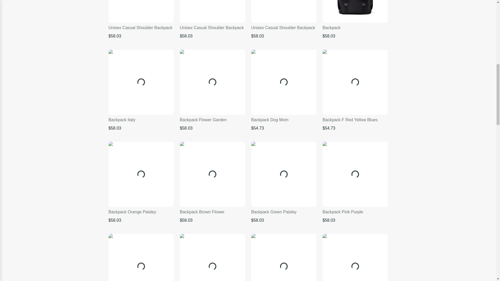  What do you see at coordinates (212, 174) in the screenshot?
I see `Backpack Brown Flower` at bounding box center [212, 174].